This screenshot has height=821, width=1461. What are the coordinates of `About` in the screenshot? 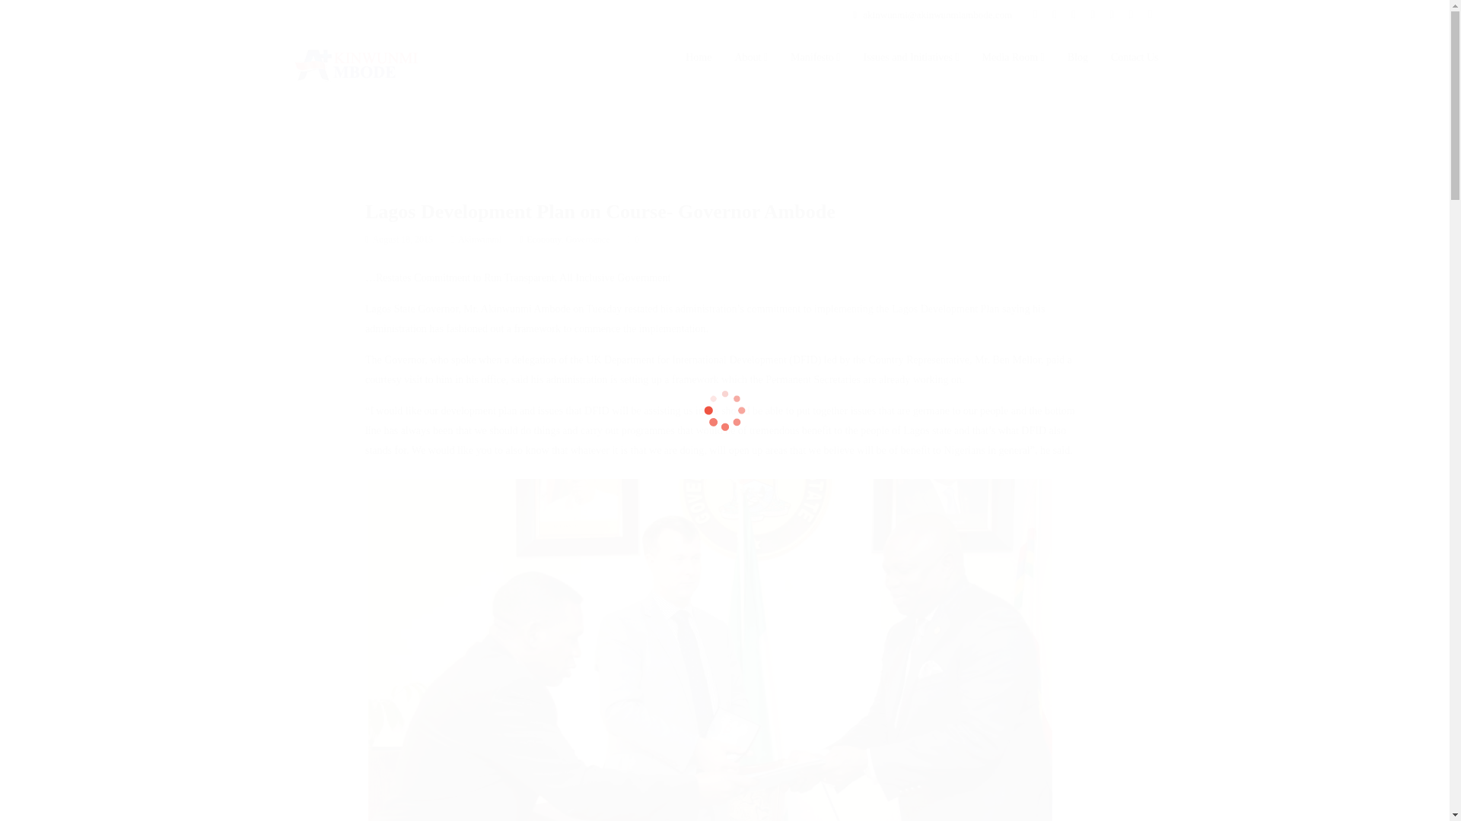 It's located at (751, 58).